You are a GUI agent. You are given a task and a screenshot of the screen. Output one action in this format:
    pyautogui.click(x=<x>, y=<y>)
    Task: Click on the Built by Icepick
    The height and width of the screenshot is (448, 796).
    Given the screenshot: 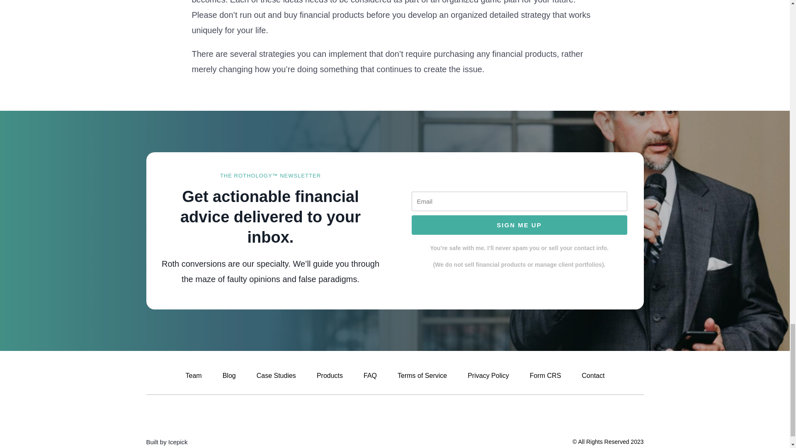 What is the action you would take?
    pyautogui.click(x=166, y=442)
    